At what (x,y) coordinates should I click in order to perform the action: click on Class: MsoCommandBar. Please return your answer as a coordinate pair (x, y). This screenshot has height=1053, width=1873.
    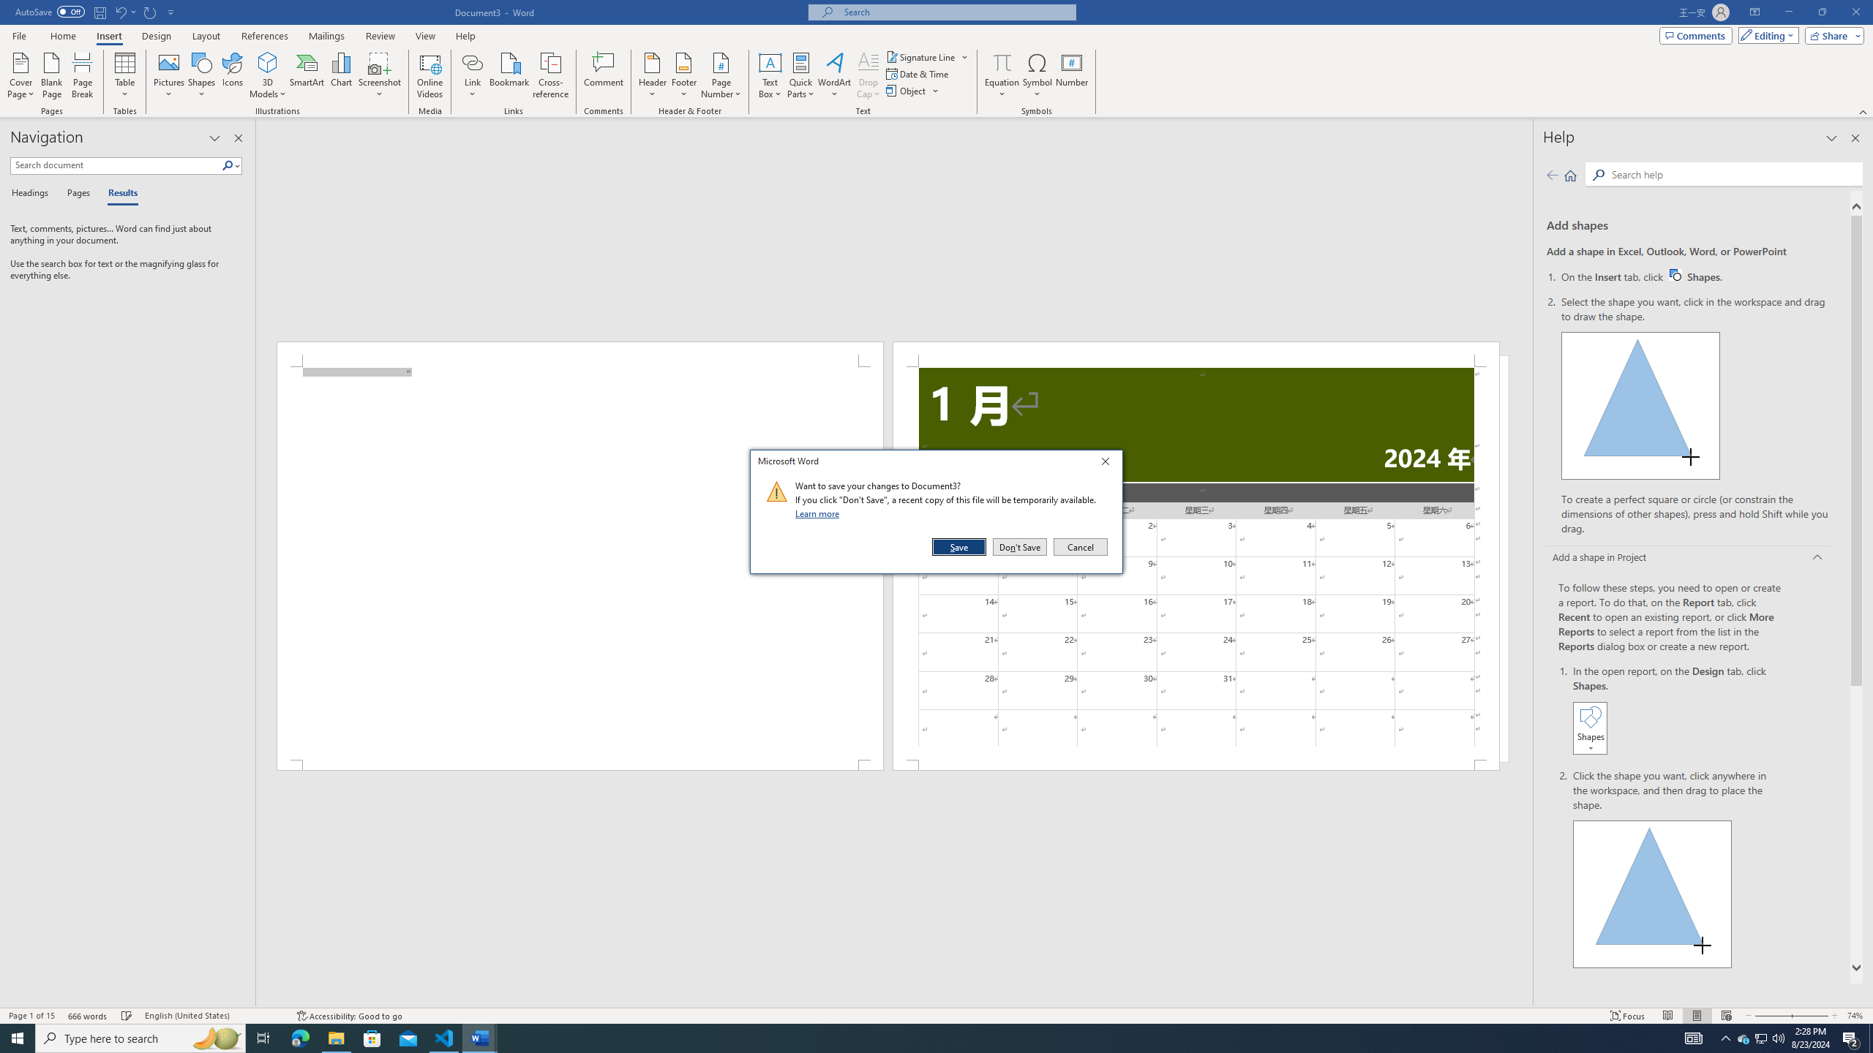
    Looking at the image, I should click on (936, 1015).